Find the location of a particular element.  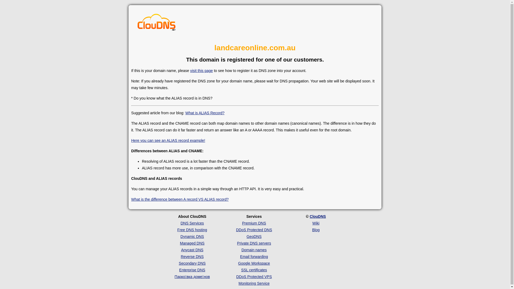

Enterprise DNS is located at coordinates (192, 270).